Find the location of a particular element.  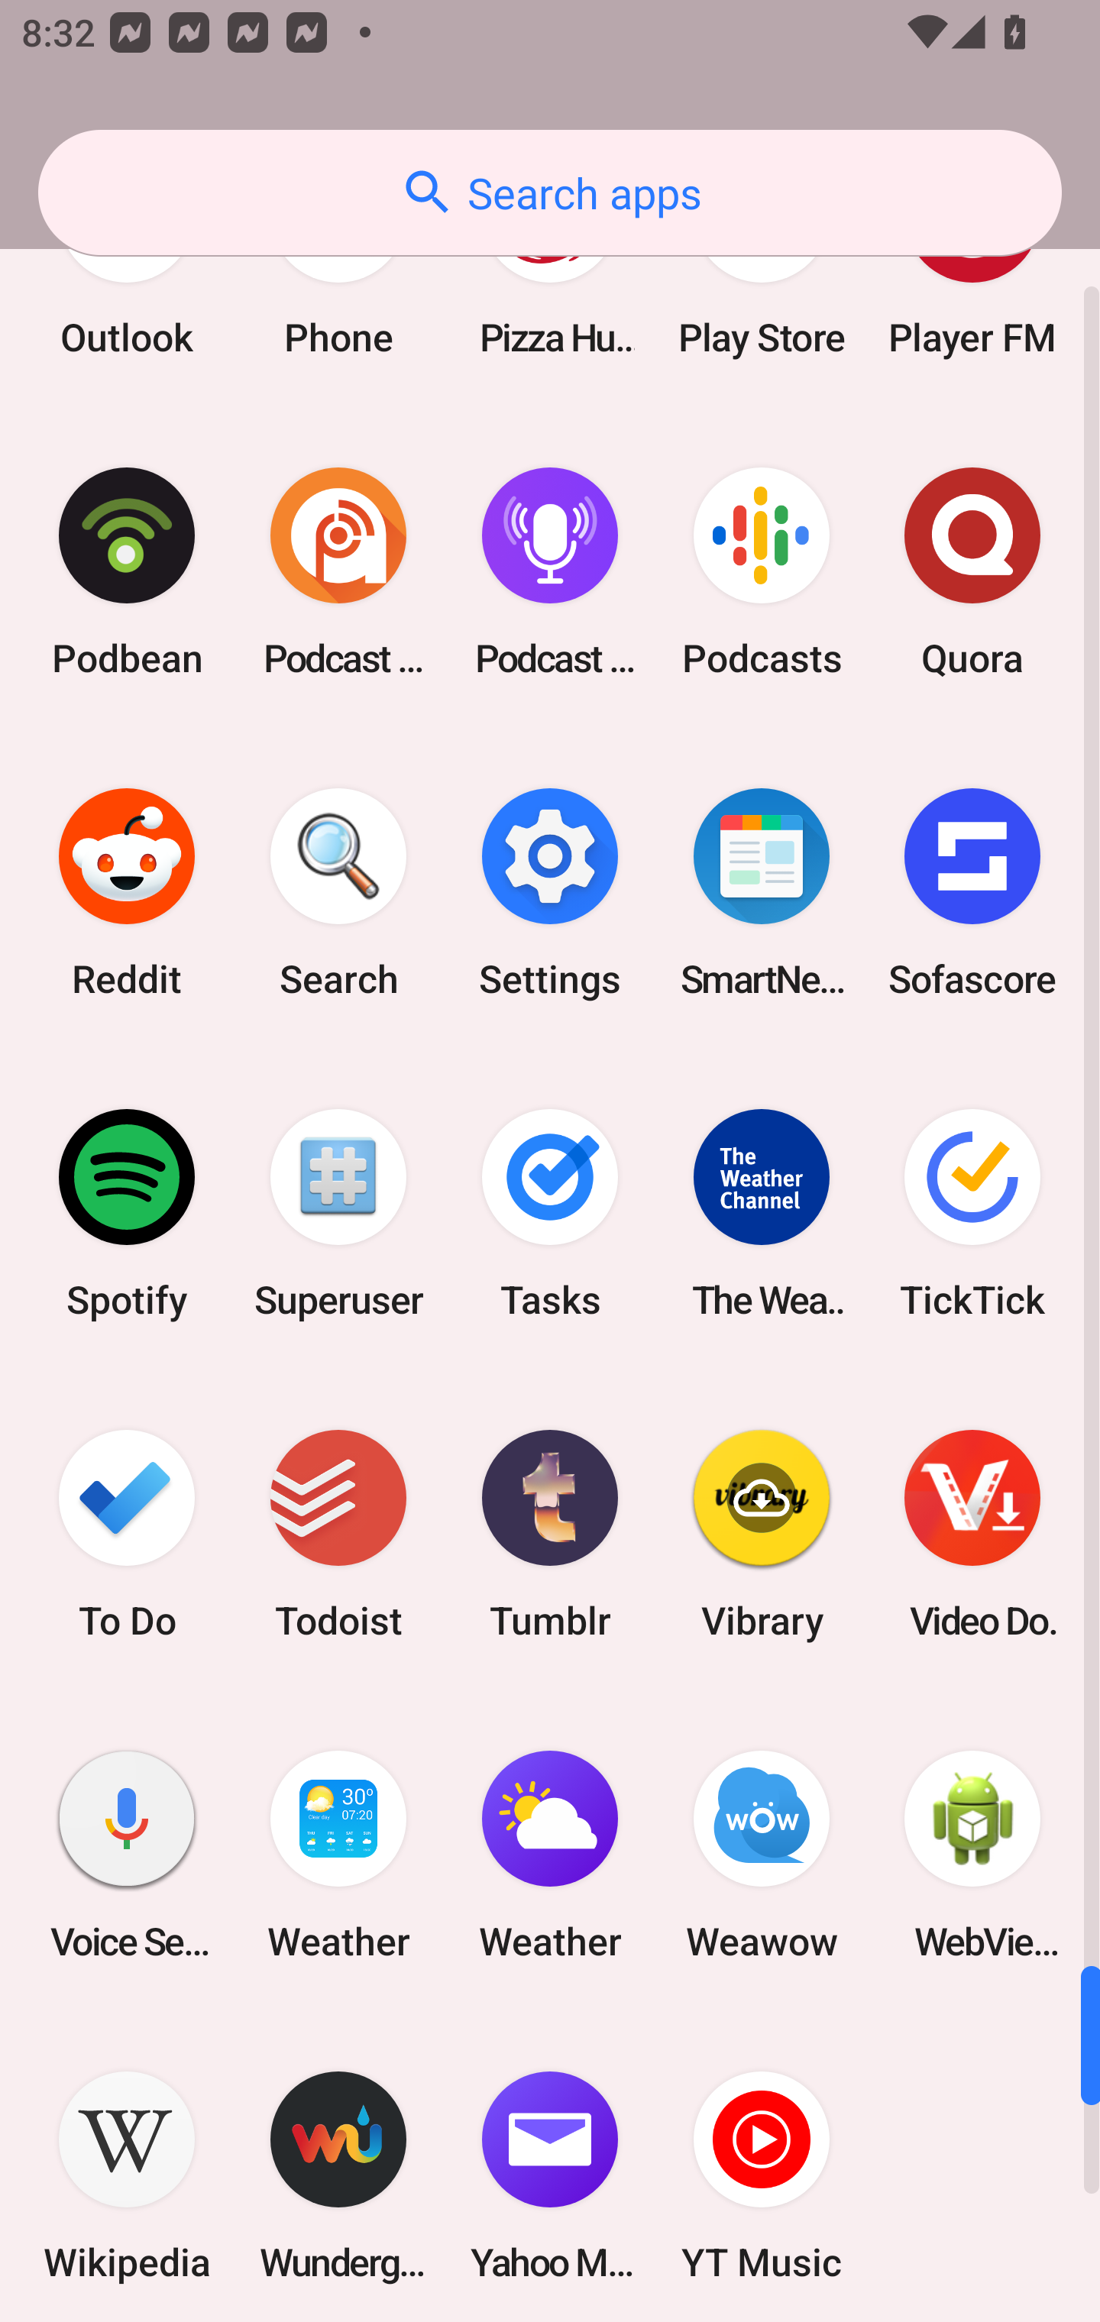

Sofascore is located at coordinates (972, 892).